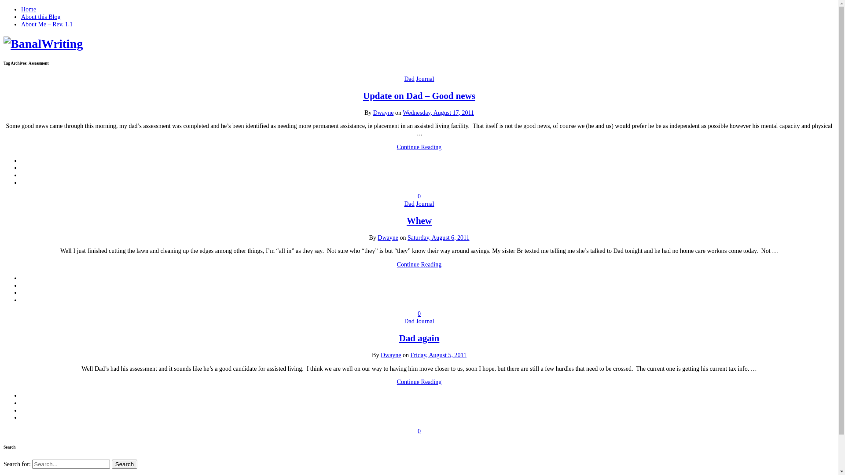 This screenshot has height=475, width=845. Describe the element at coordinates (438, 237) in the screenshot. I see `Saturday, August 6, 2011` at that location.